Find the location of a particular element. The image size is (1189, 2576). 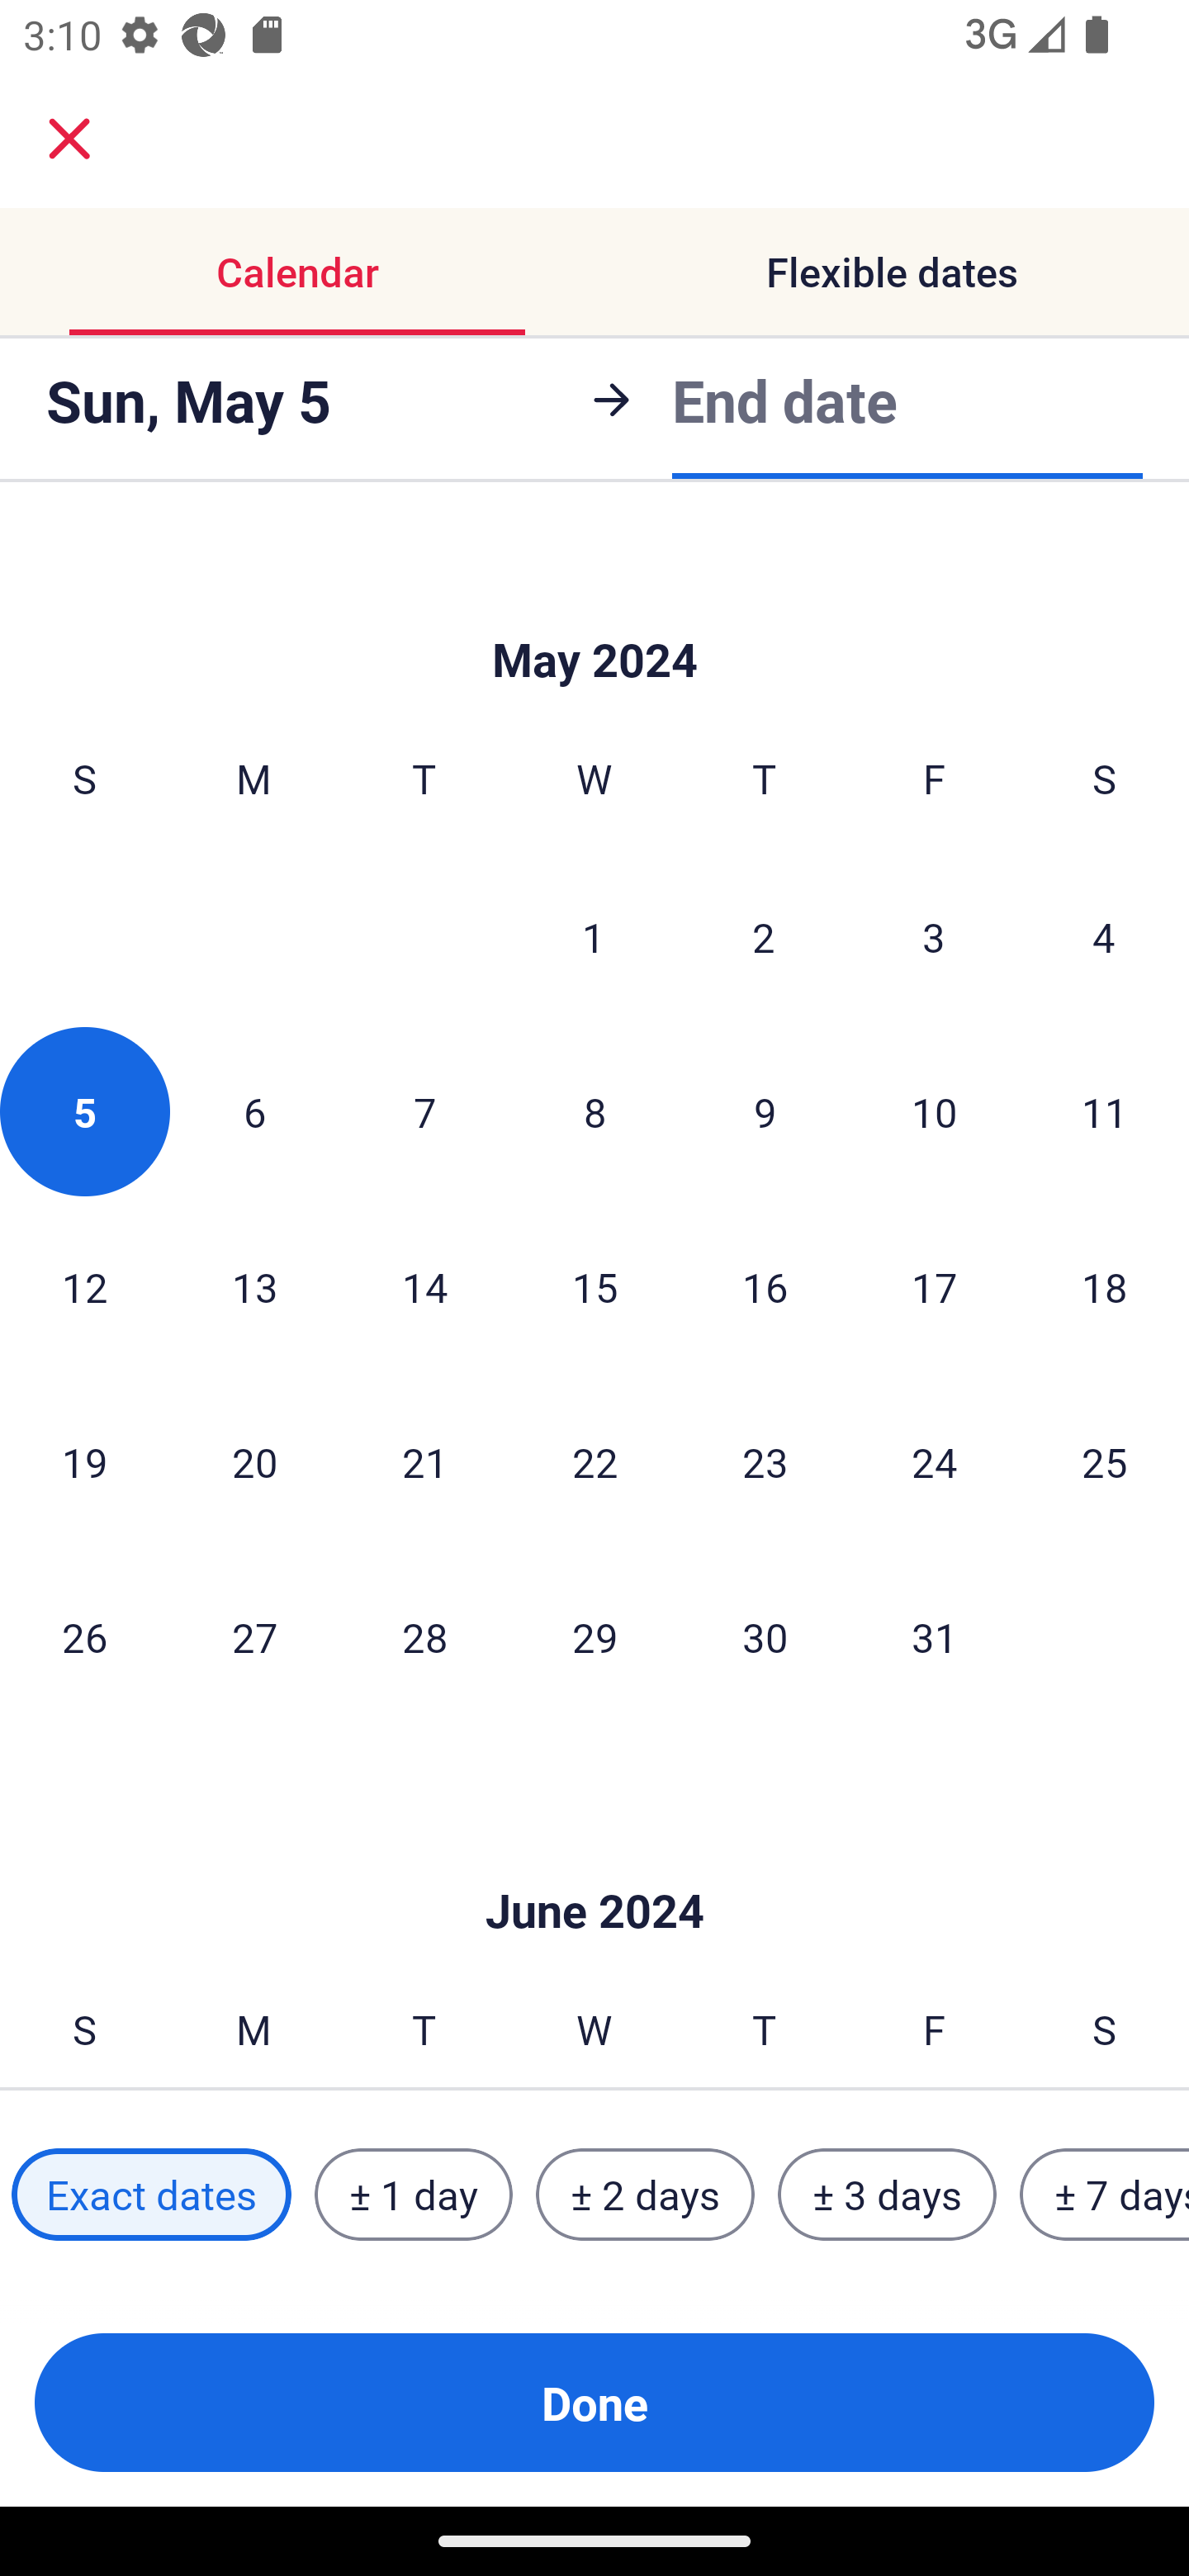

± 1 day is located at coordinates (413, 2195).